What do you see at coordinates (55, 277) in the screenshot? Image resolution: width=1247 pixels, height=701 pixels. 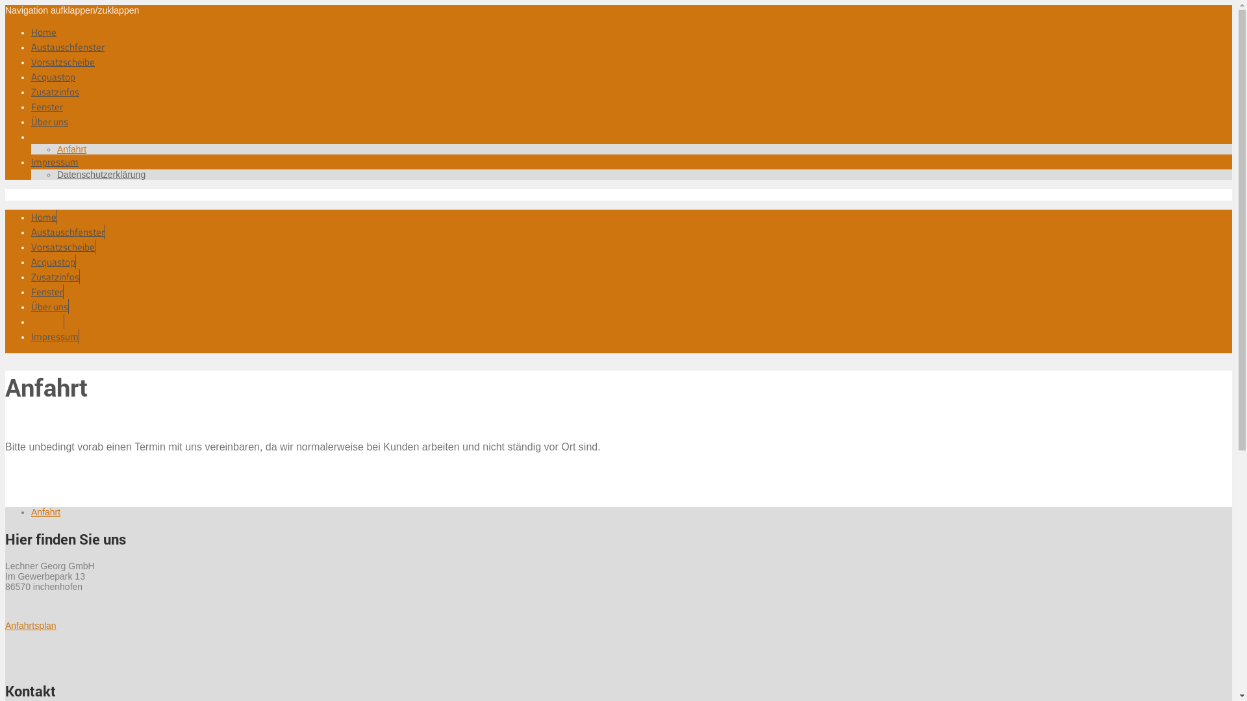 I see `Zusatzinfos` at bounding box center [55, 277].